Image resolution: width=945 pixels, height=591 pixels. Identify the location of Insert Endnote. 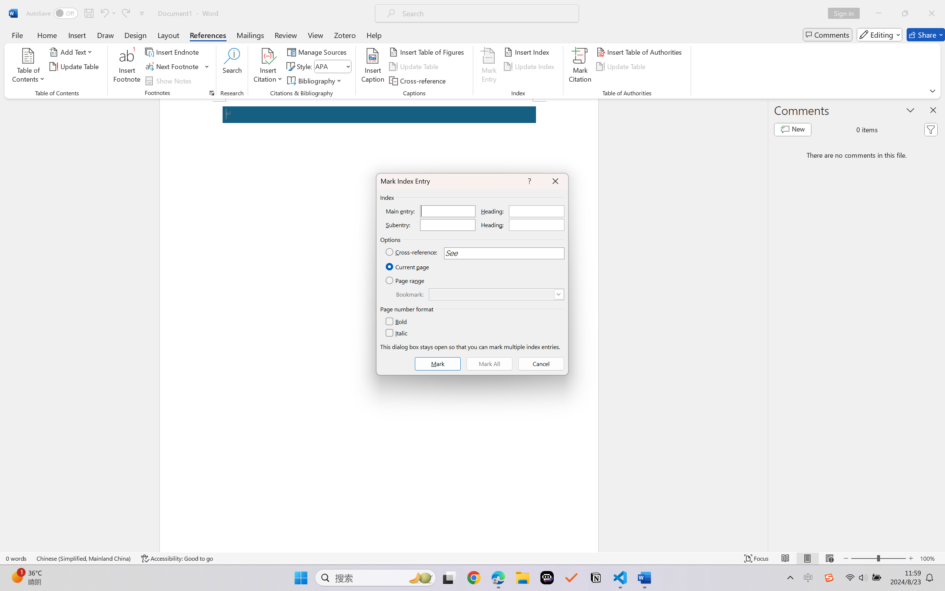
(173, 52).